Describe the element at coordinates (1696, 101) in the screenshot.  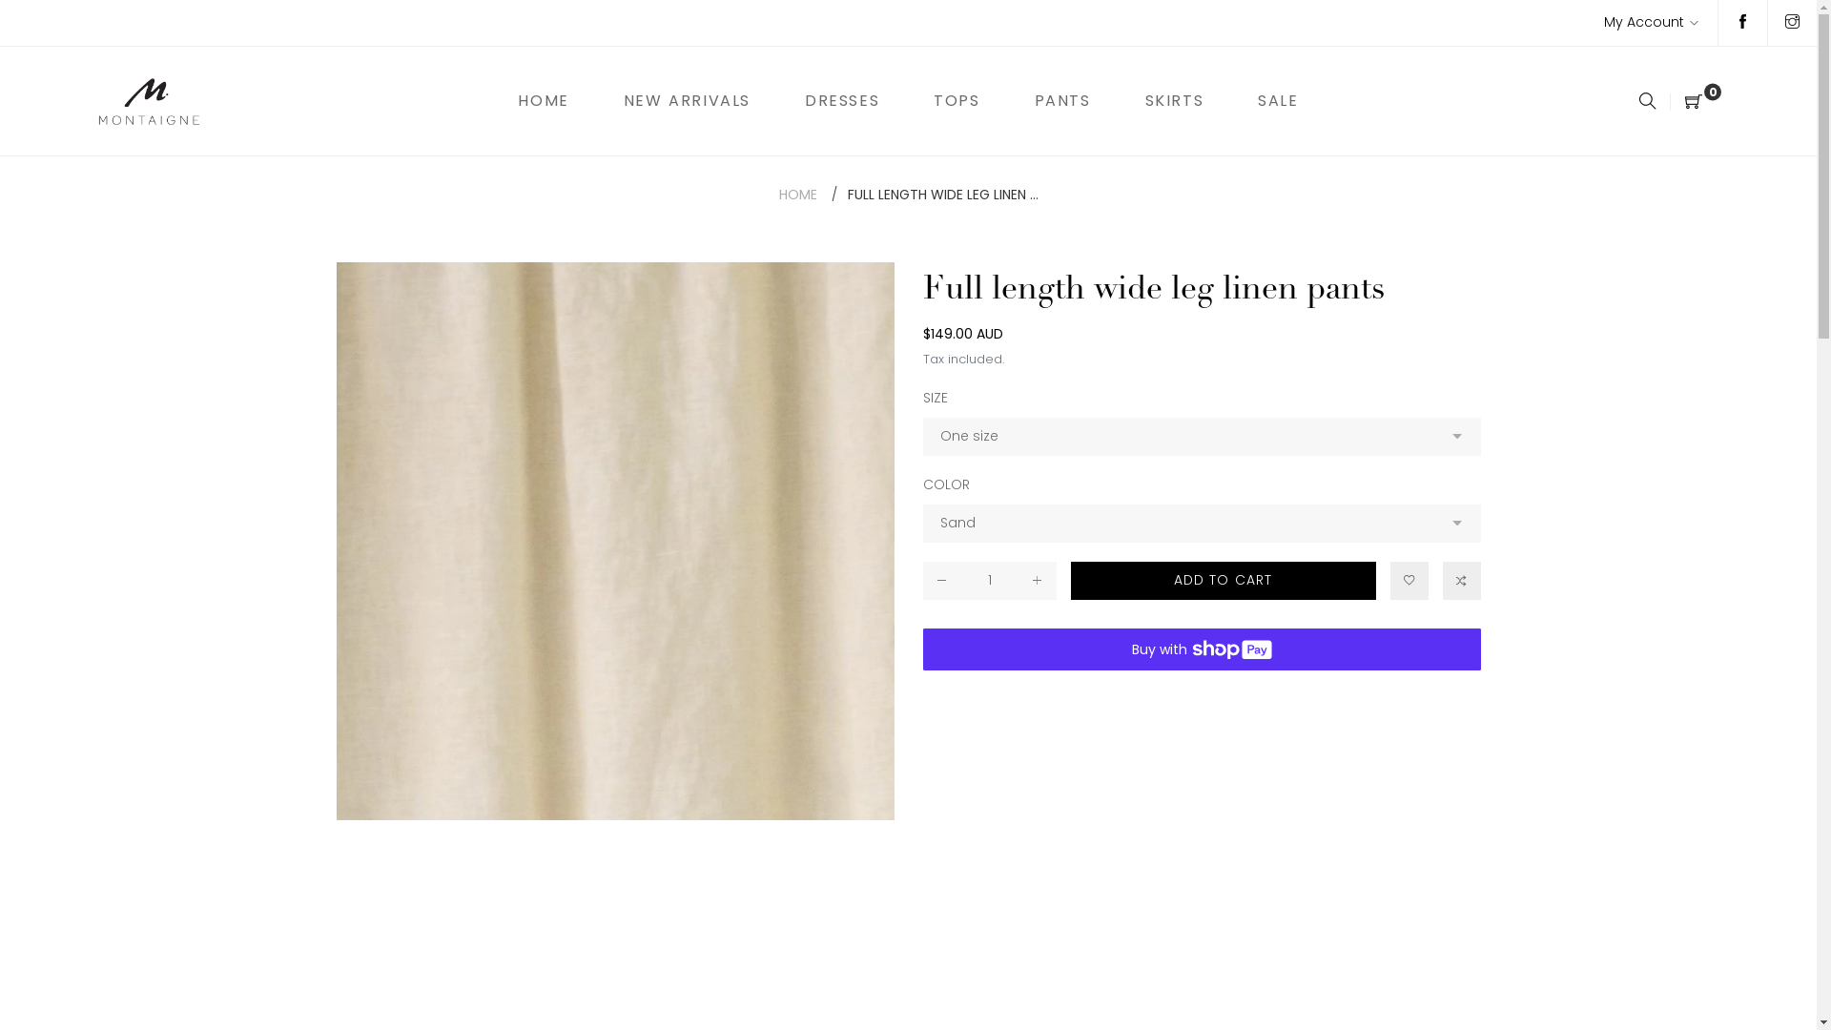
I see `0` at that location.